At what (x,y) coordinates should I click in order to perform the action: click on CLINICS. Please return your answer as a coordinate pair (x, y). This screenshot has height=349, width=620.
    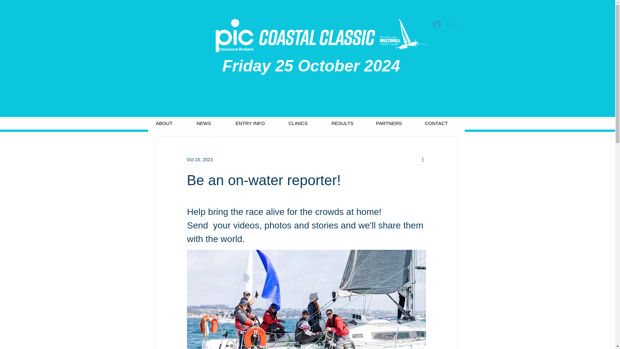
    Looking at the image, I should click on (304, 123).